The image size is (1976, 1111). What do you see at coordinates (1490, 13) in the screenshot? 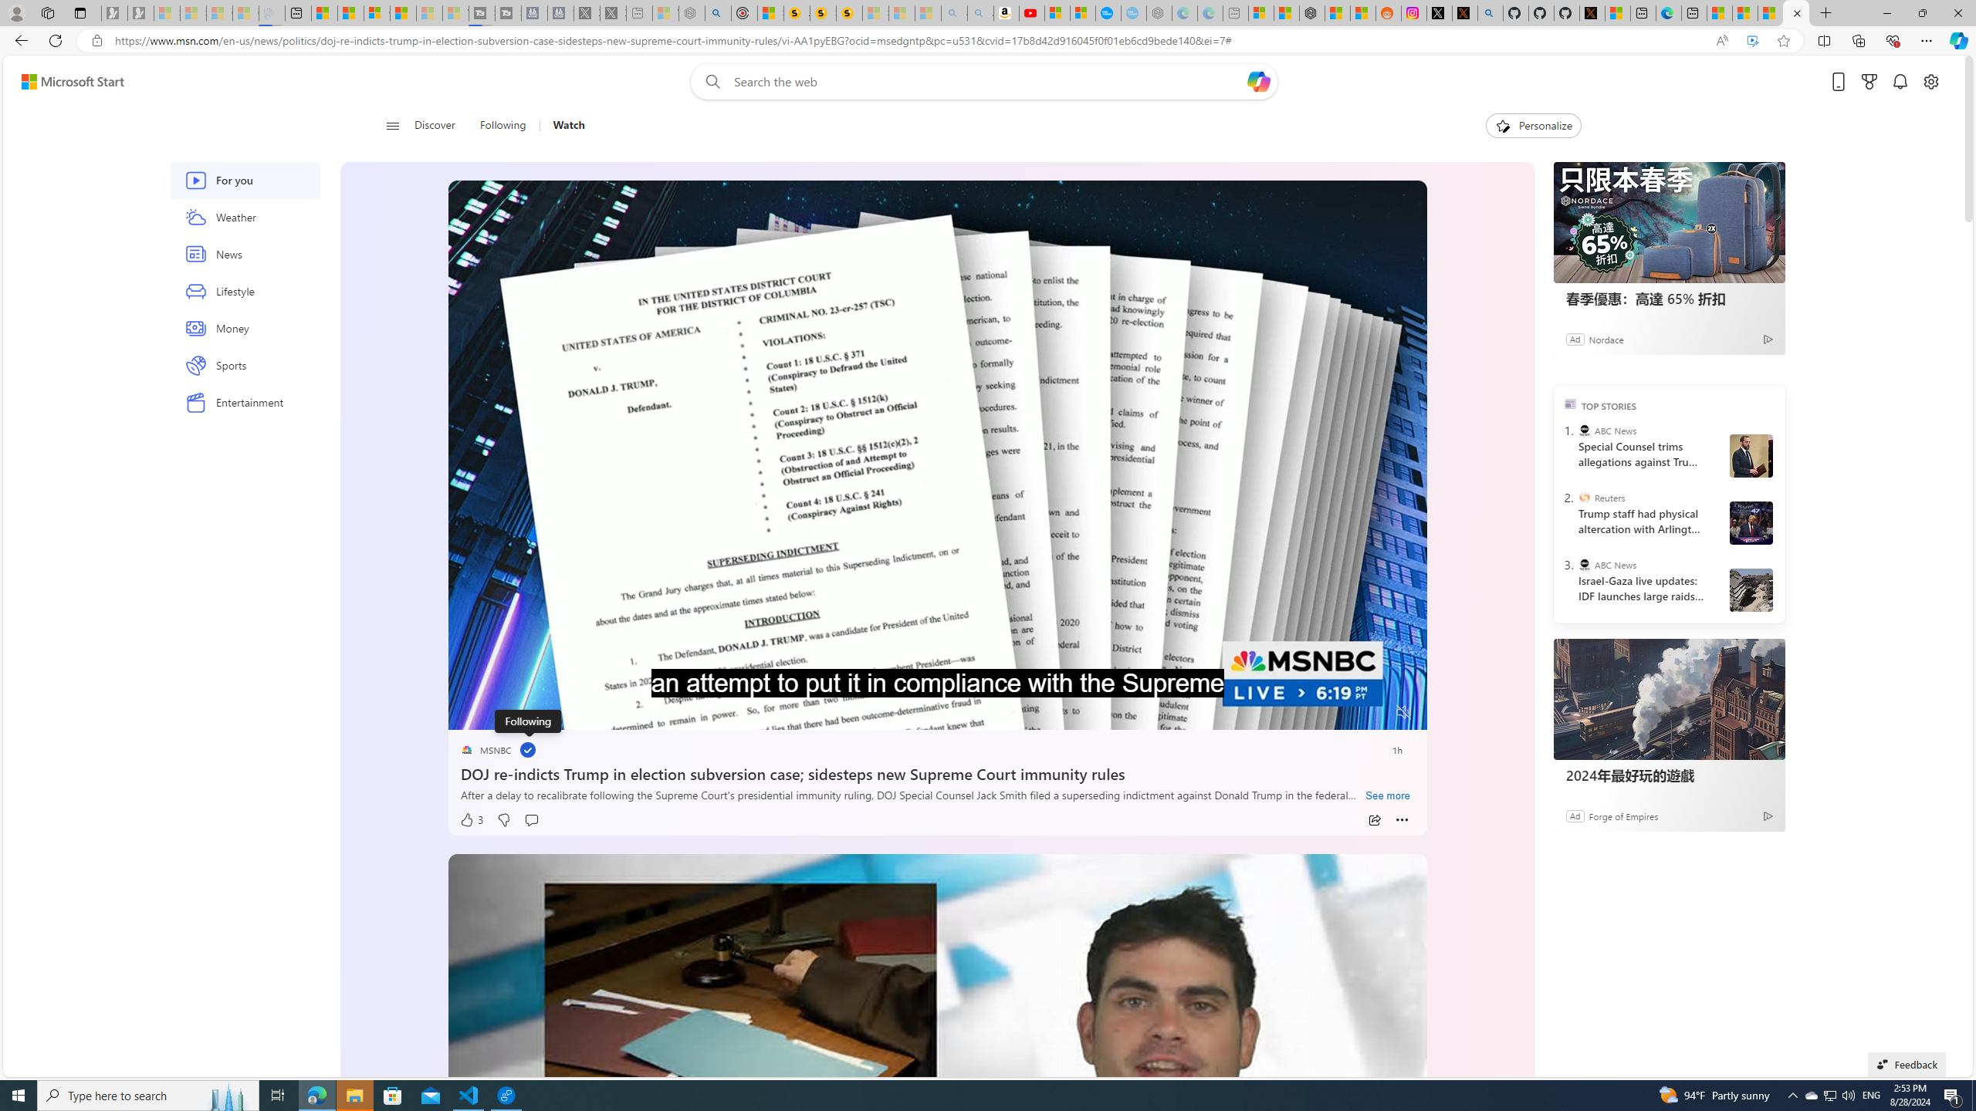
I see `github - Search` at bounding box center [1490, 13].